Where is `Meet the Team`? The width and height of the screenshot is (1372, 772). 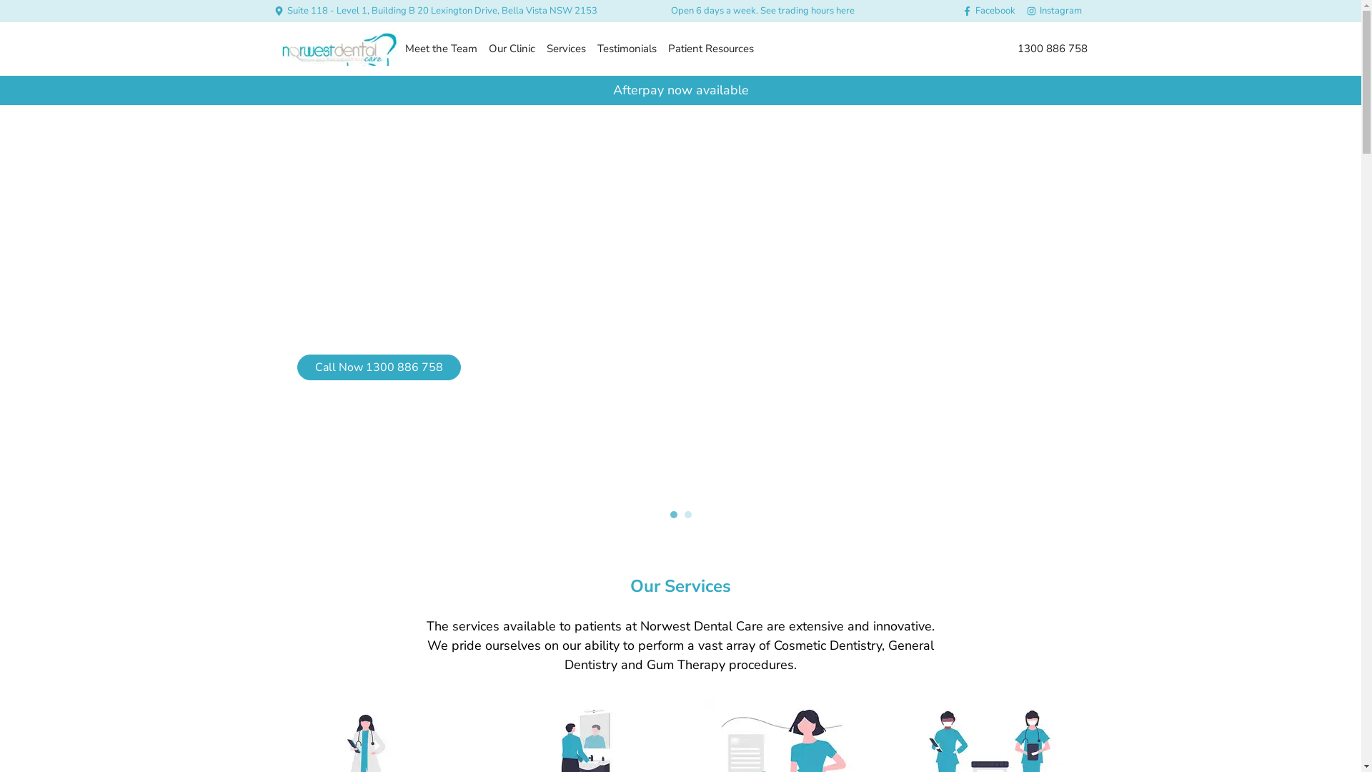 Meet the Team is located at coordinates (440, 49).